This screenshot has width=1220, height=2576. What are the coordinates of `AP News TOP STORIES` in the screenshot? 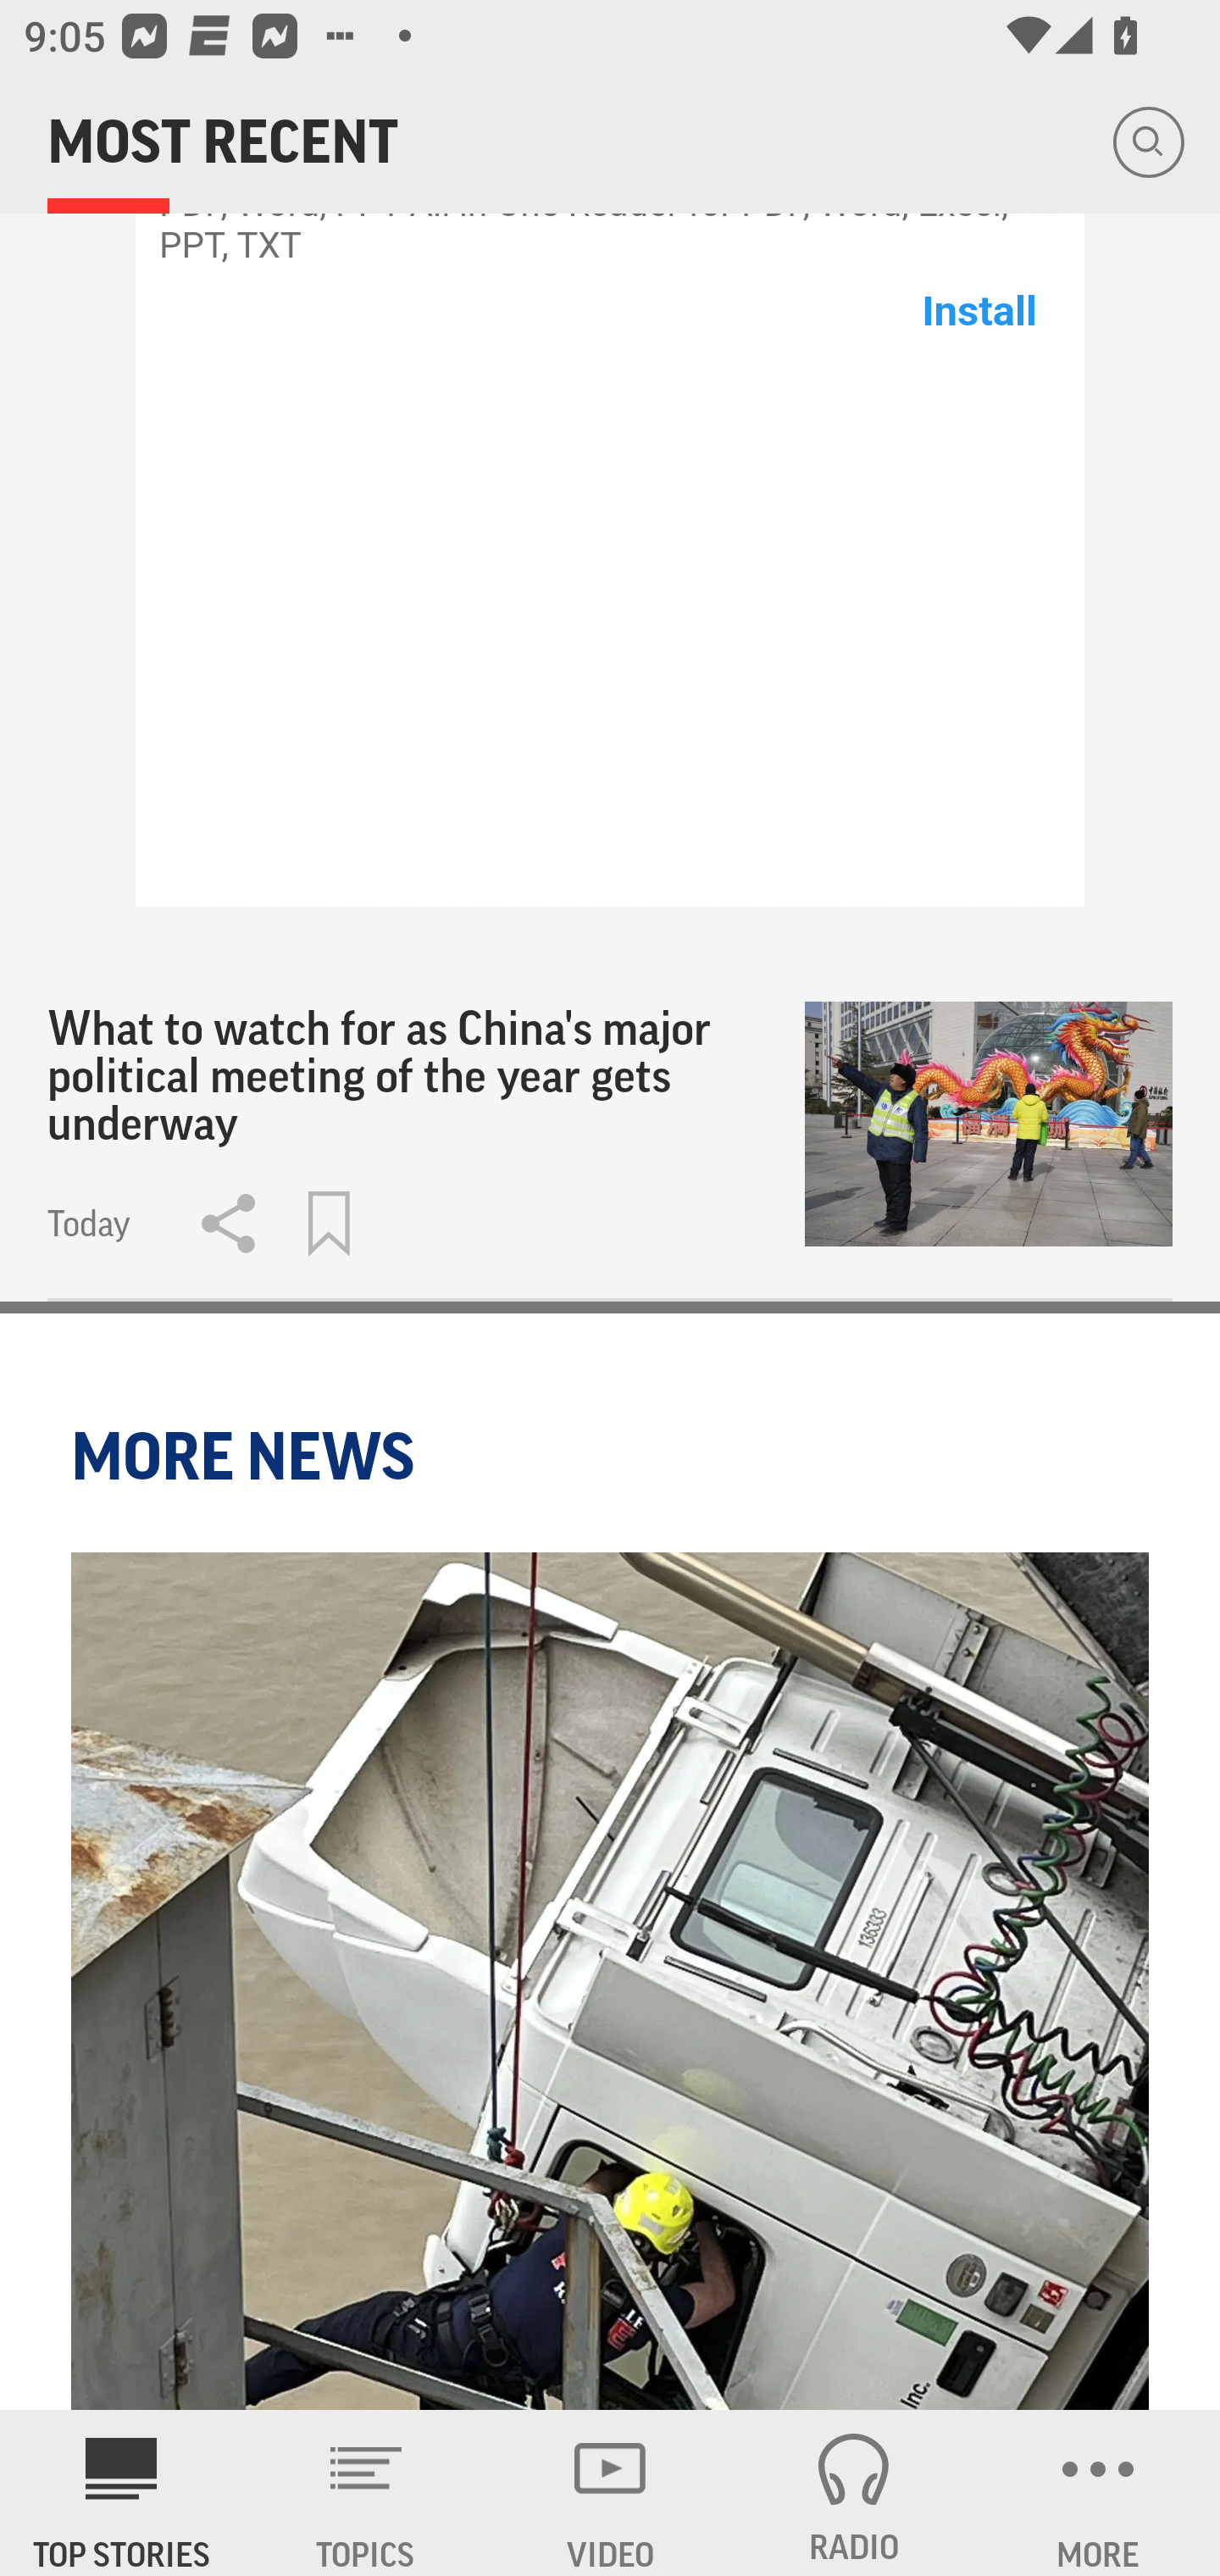 It's located at (122, 2493).